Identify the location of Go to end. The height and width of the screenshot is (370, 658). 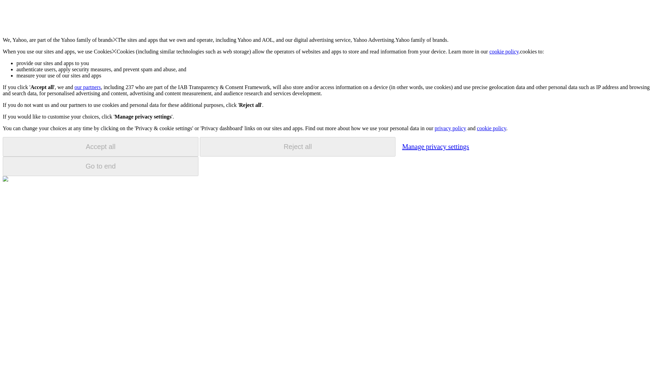
(100, 166).